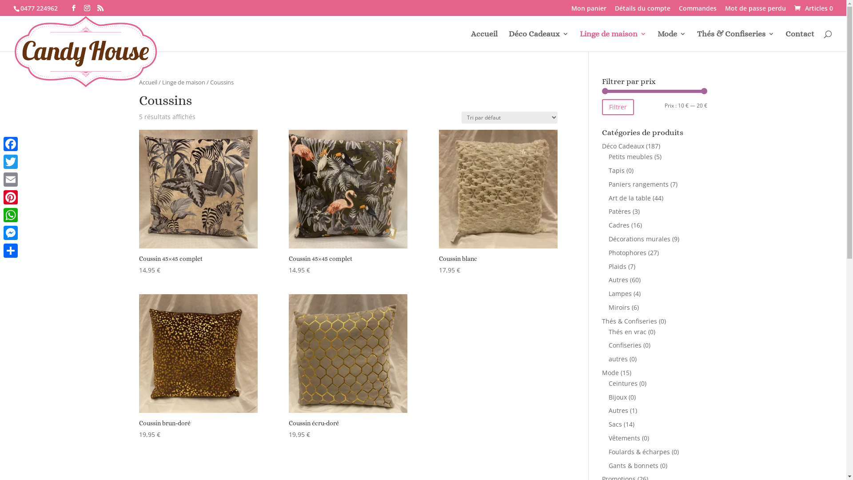  I want to click on Paniers rangements, so click(639, 184).